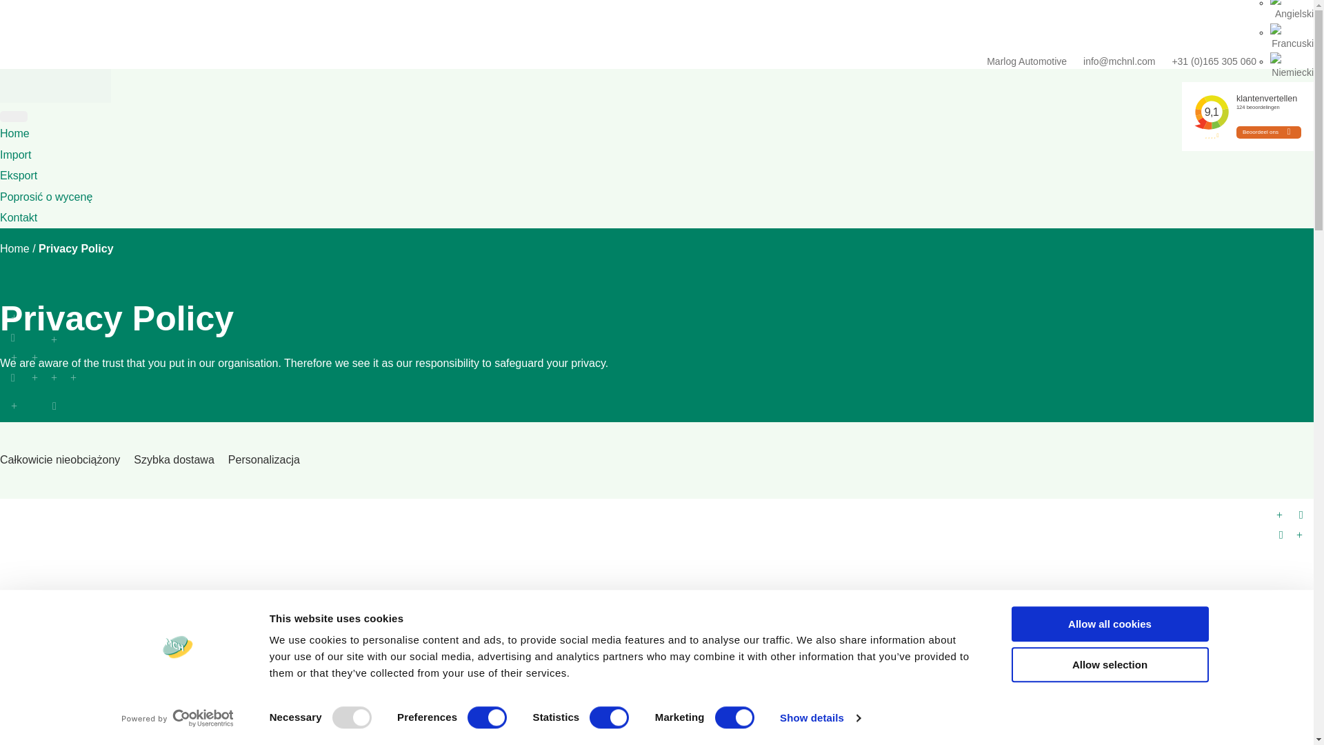 Image resolution: width=1324 pixels, height=745 pixels. What do you see at coordinates (1033, 61) in the screenshot?
I see `Marlog Automotive` at bounding box center [1033, 61].